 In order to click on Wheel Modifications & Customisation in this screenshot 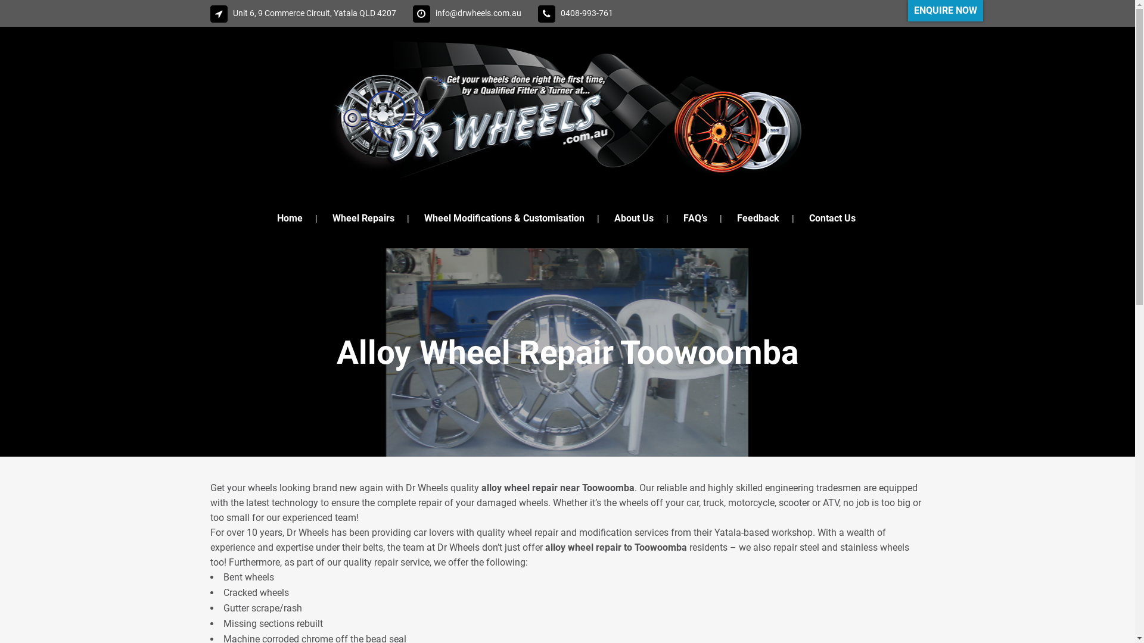, I will do `click(504, 219)`.